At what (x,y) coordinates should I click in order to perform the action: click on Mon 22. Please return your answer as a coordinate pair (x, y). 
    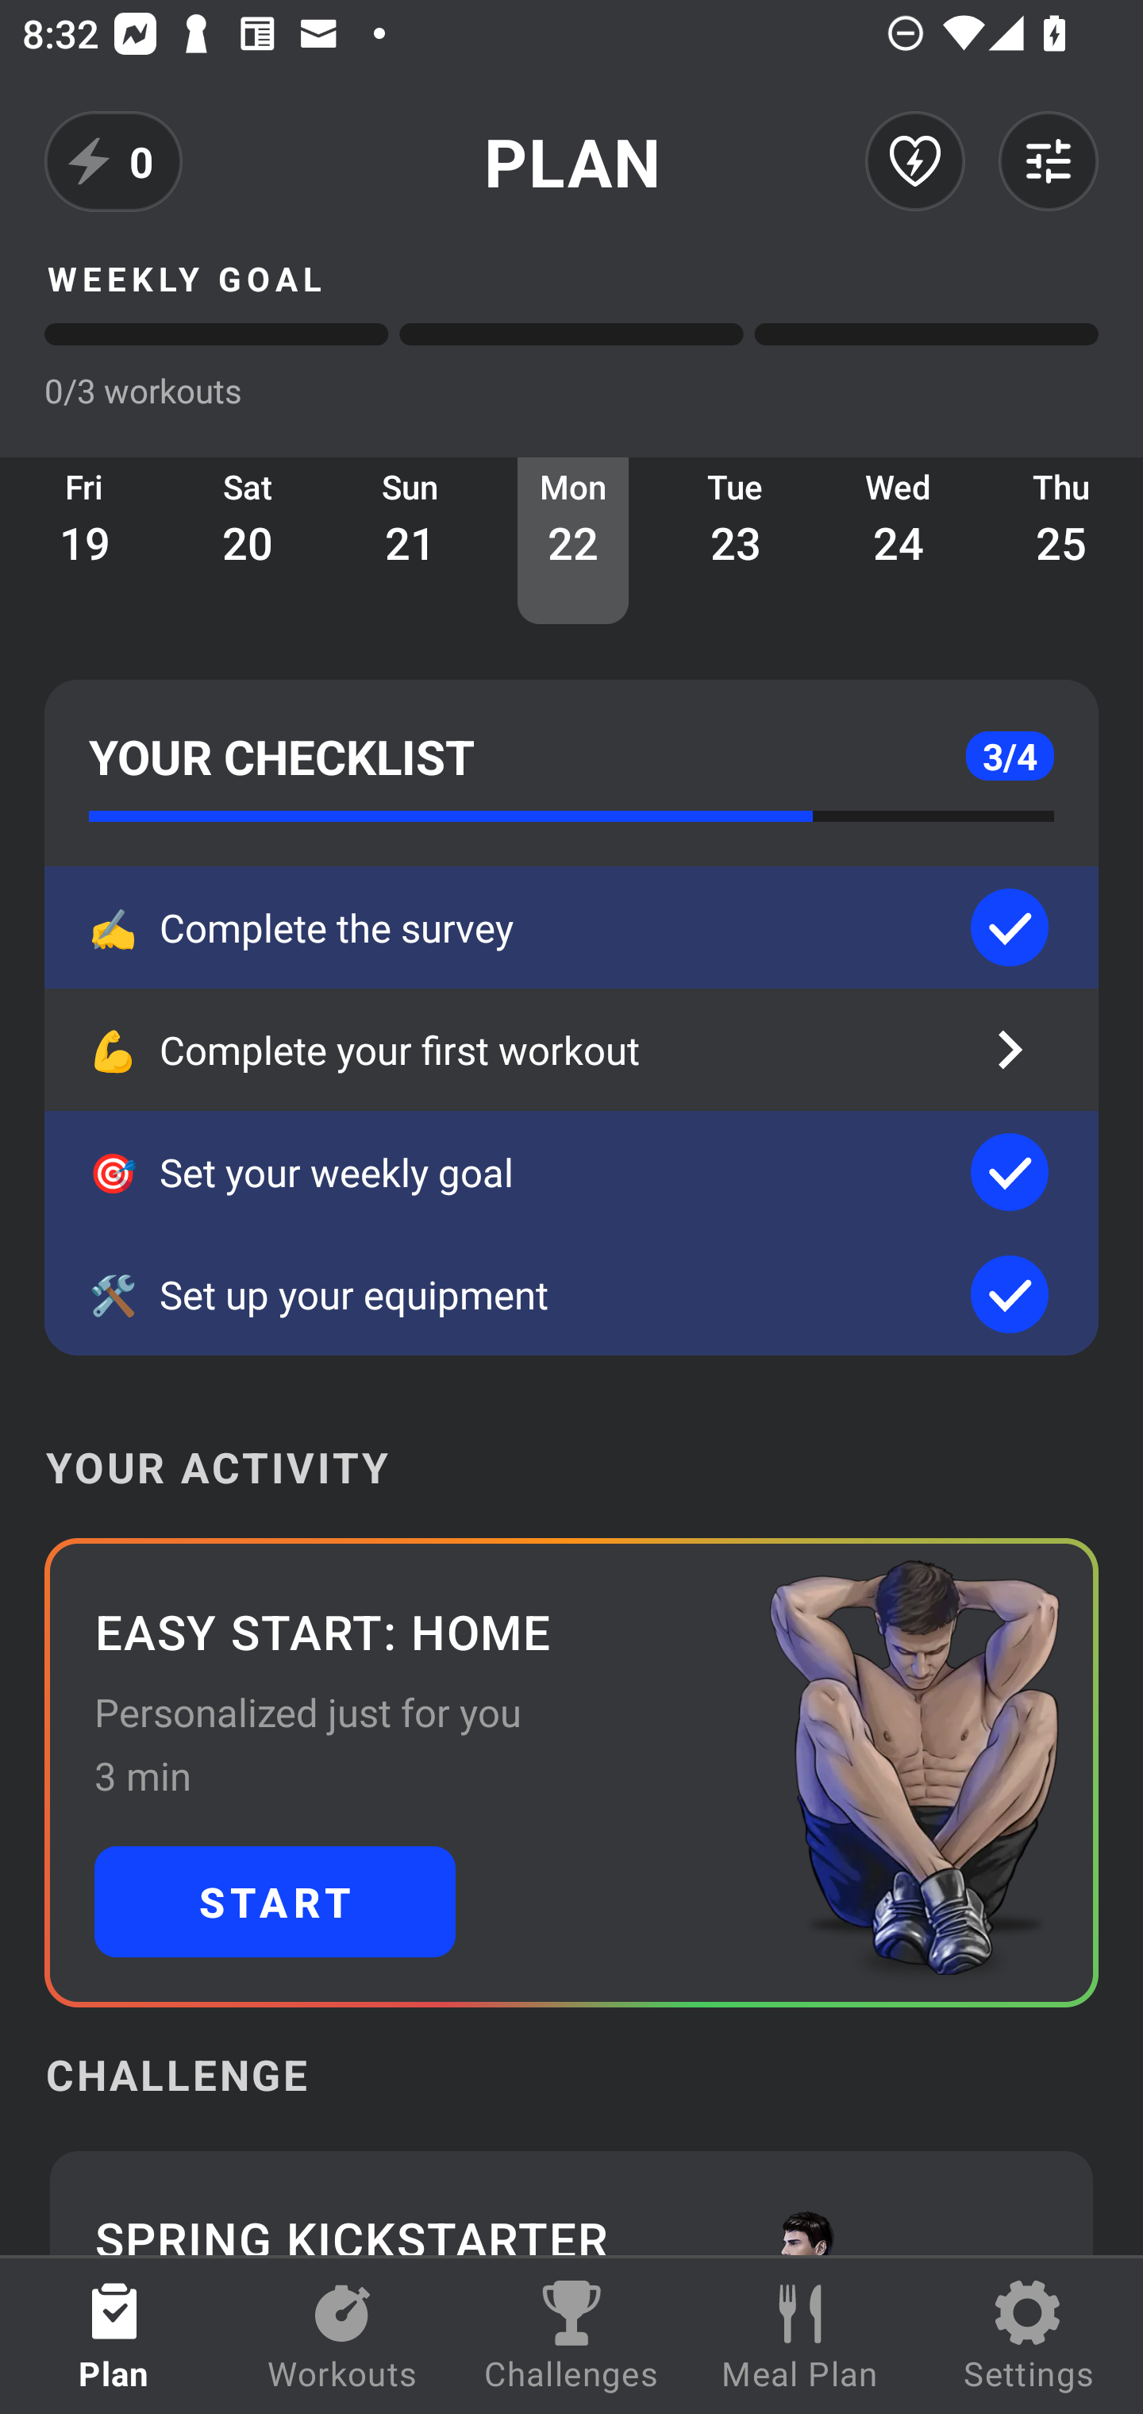
    Looking at the image, I should click on (573, 540).